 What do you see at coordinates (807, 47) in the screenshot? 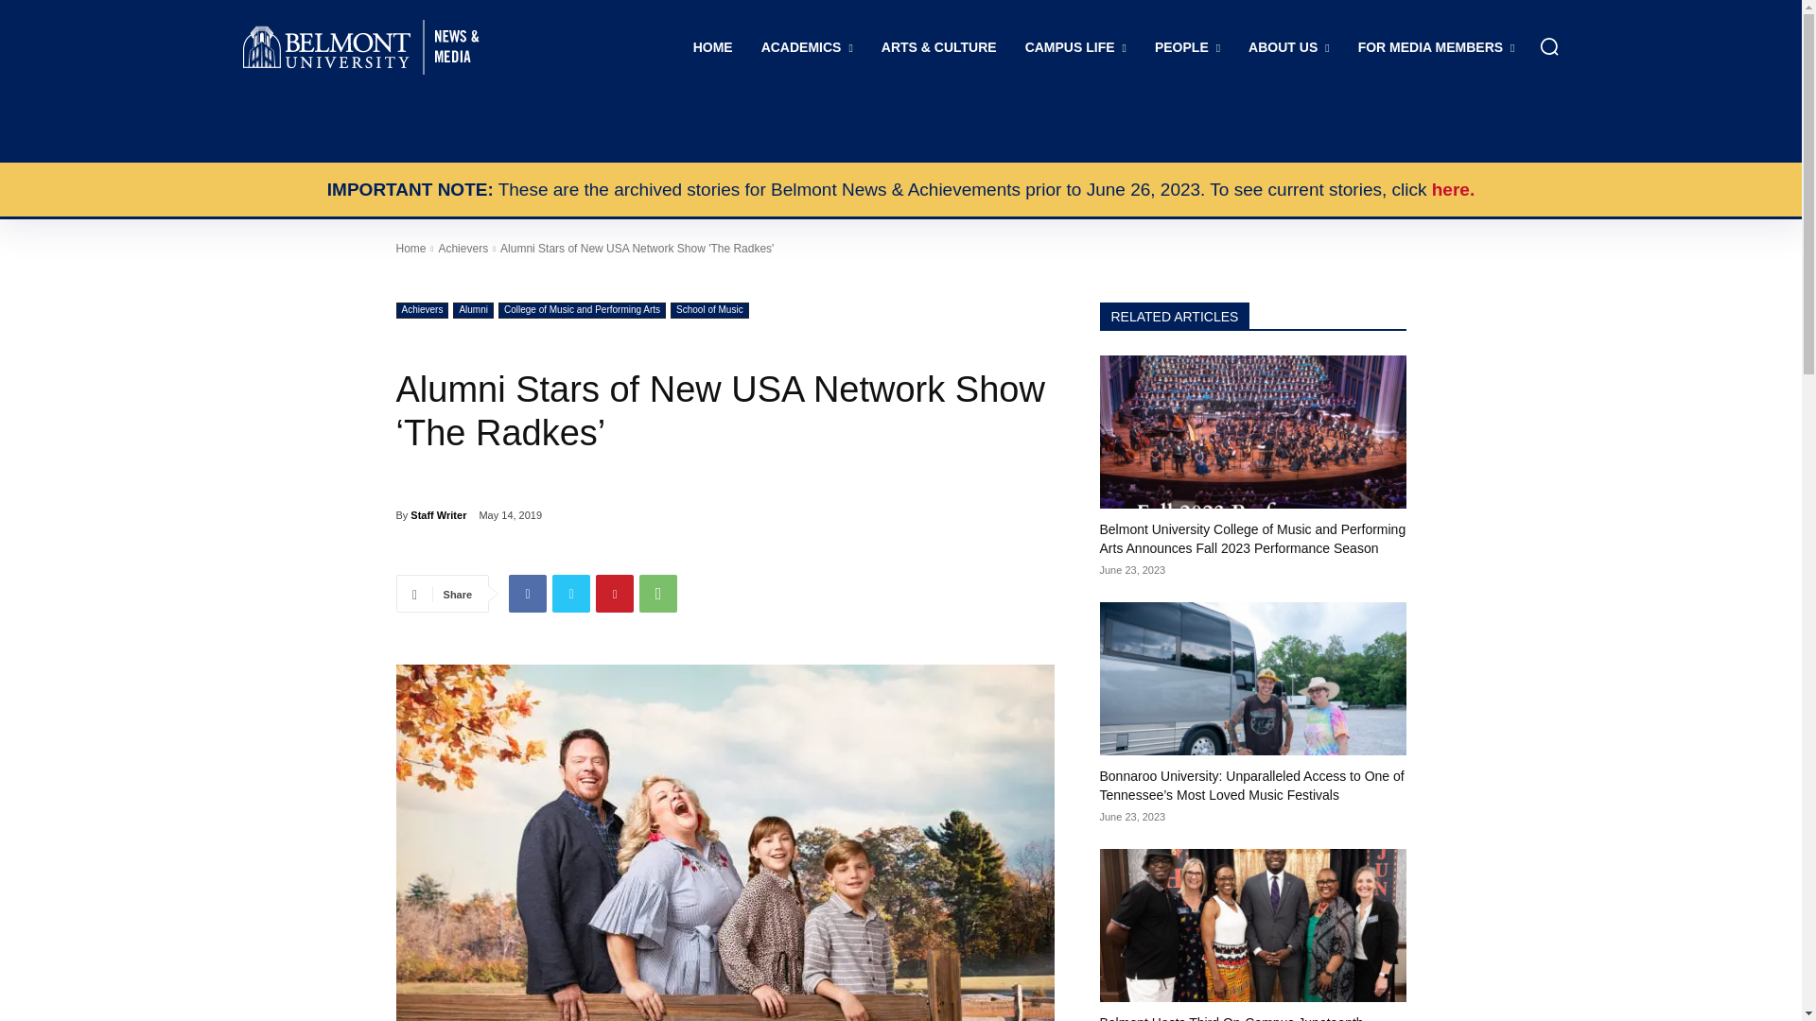
I see `ACADEMICS` at bounding box center [807, 47].